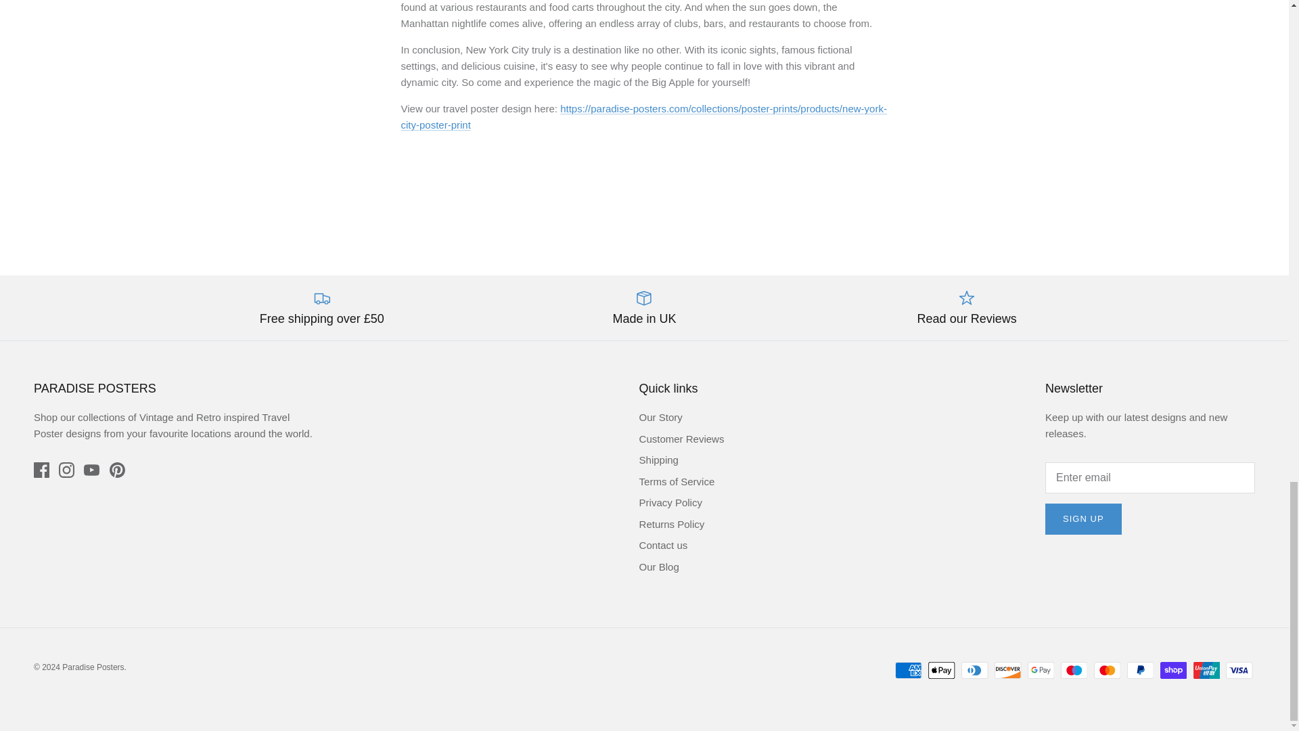 This screenshot has height=731, width=1299. Describe the element at coordinates (974, 670) in the screenshot. I see `Diners Club` at that location.